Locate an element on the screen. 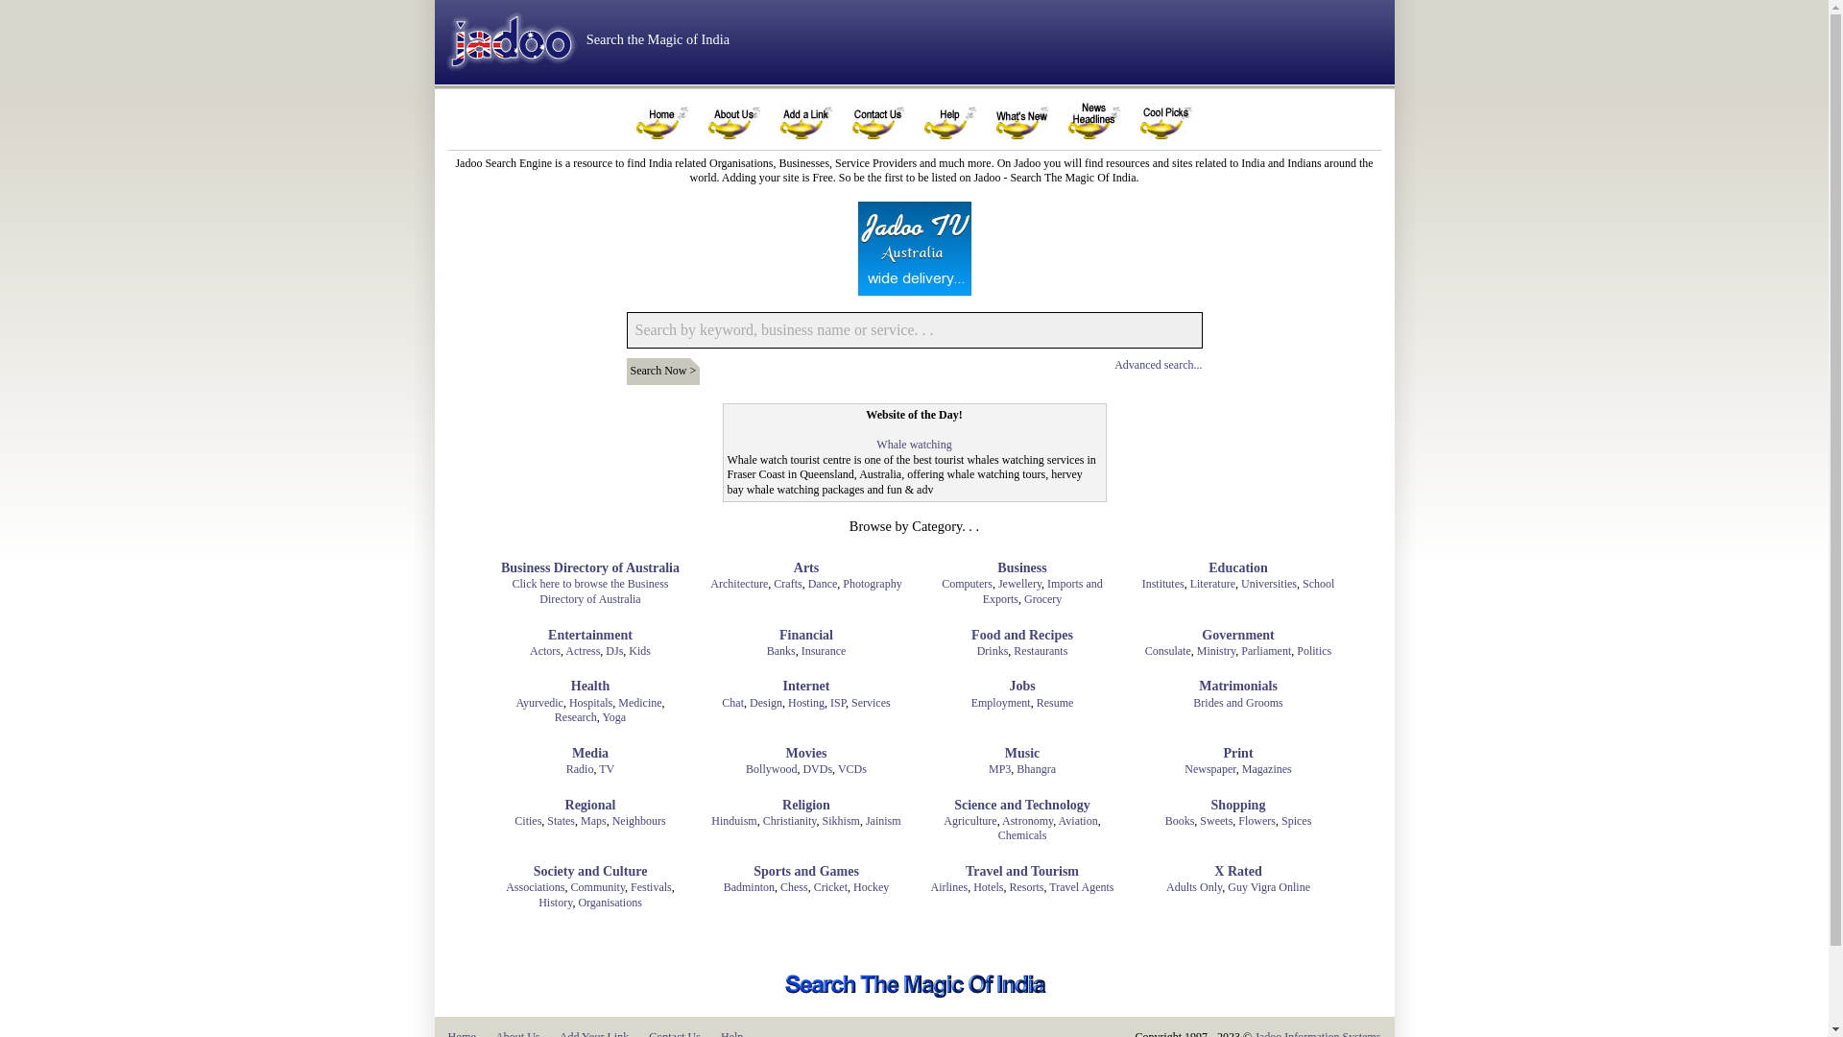 This screenshot has width=1843, height=1037. Sweets is located at coordinates (1216, 821).